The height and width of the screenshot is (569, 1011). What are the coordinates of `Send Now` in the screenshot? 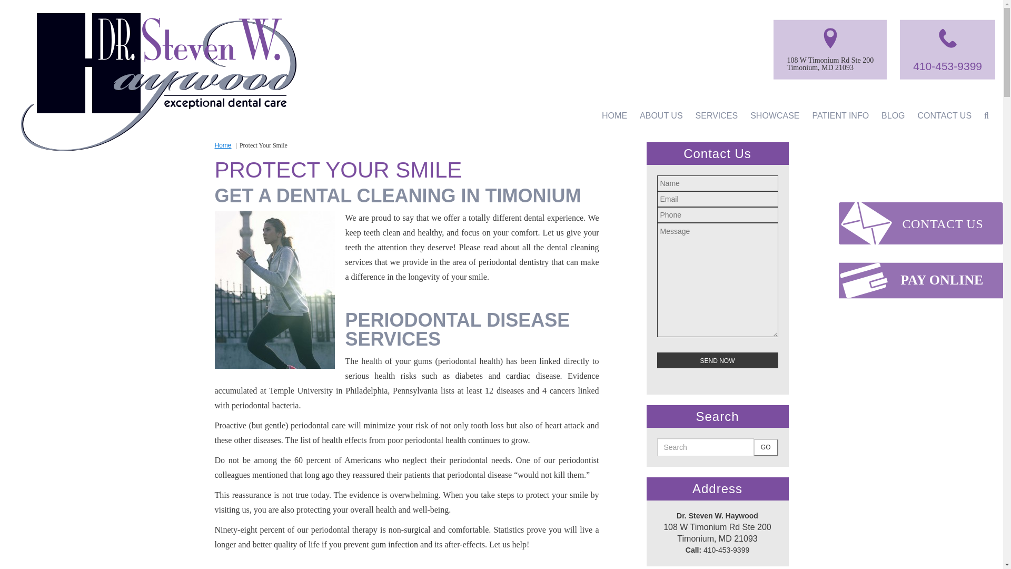 It's located at (718, 360).